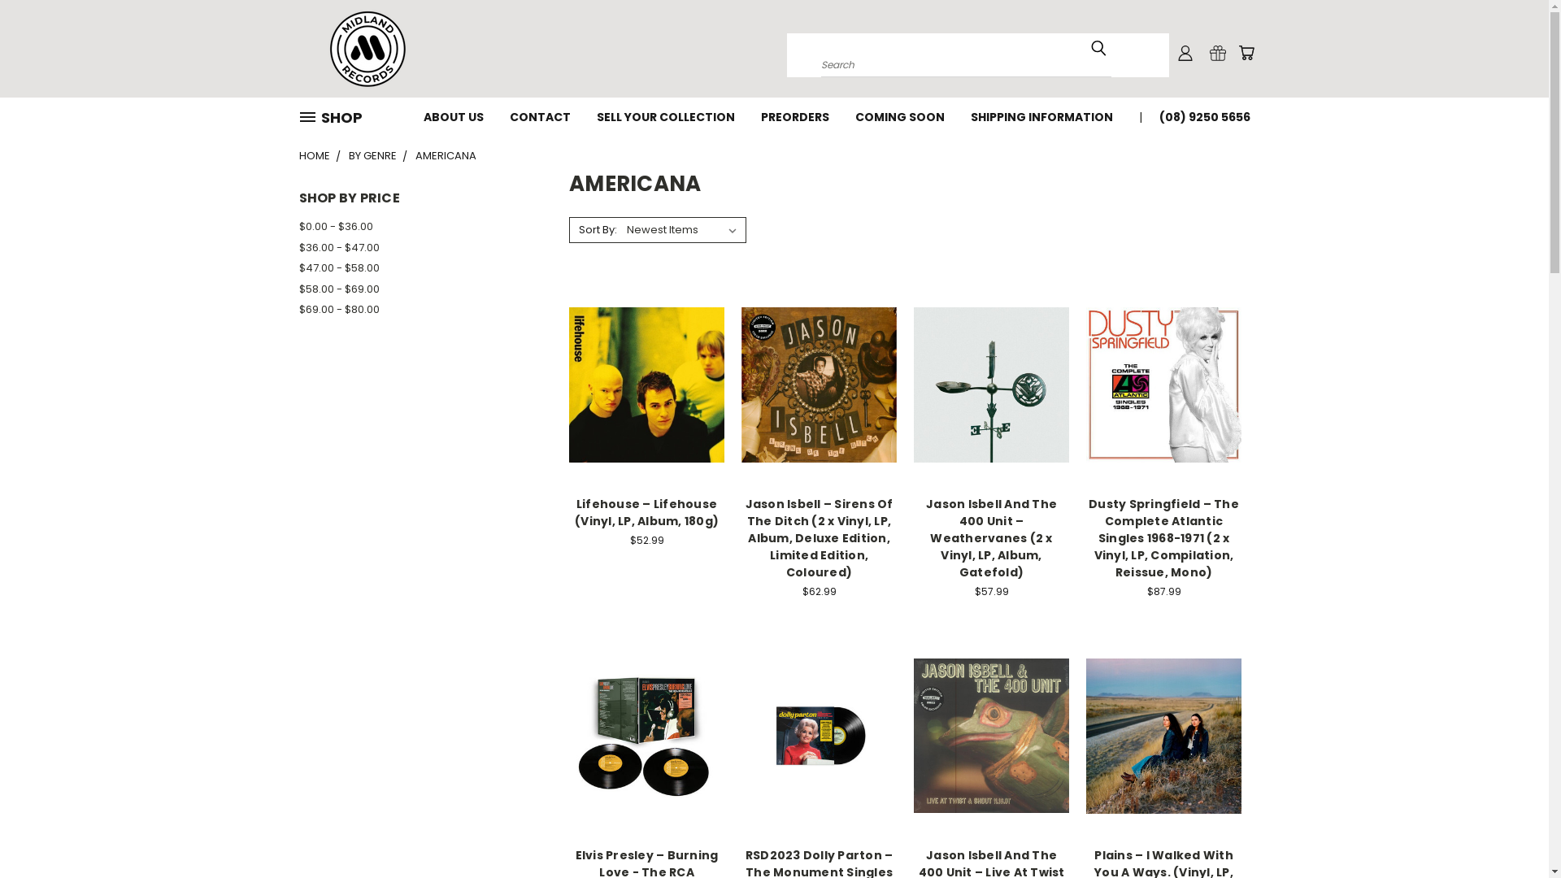  I want to click on COMING SOON, so click(900, 115).